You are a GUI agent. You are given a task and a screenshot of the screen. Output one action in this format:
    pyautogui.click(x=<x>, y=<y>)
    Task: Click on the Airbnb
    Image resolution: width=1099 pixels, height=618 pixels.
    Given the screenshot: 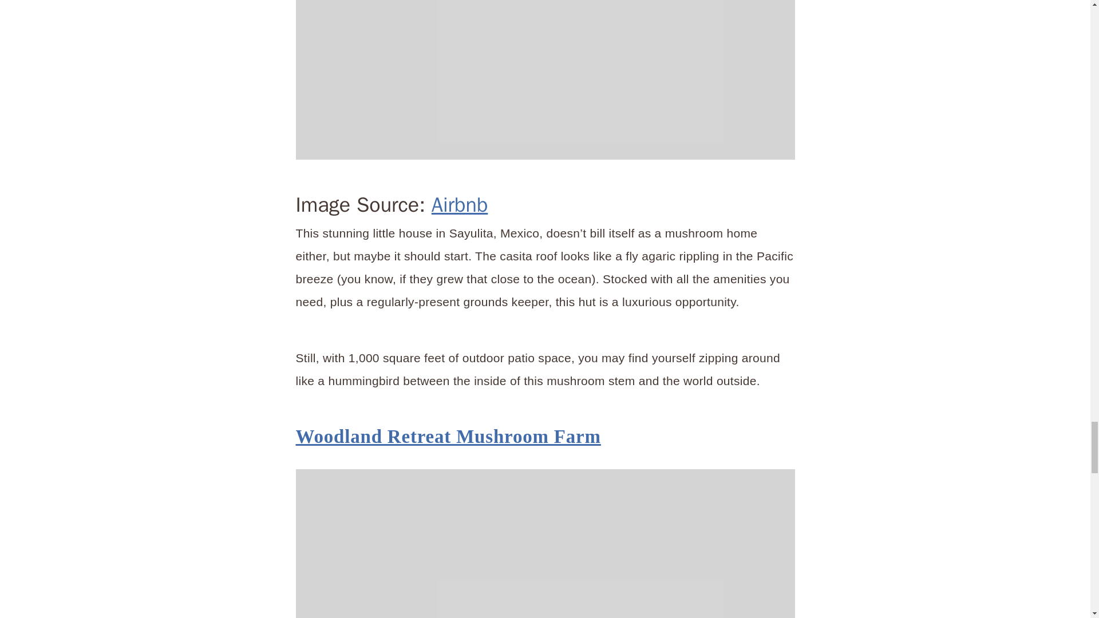 What is the action you would take?
    pyautogui.click(x=545, y=544)
    